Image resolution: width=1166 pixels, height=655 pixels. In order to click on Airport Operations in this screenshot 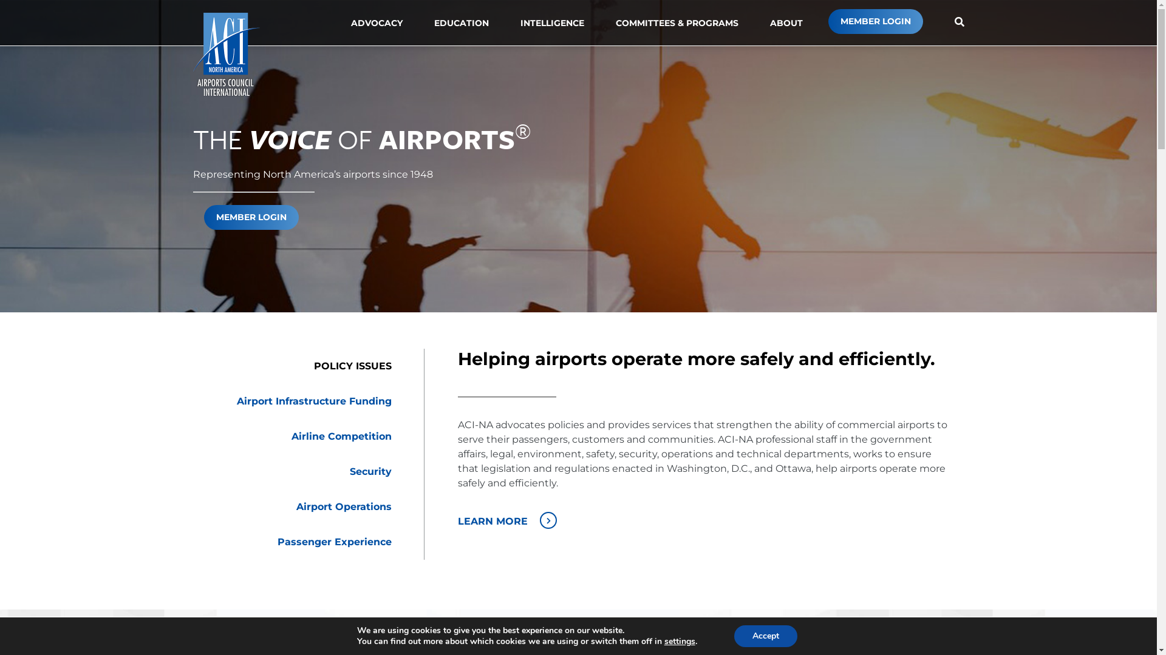, I will do `click(299, 507)`.